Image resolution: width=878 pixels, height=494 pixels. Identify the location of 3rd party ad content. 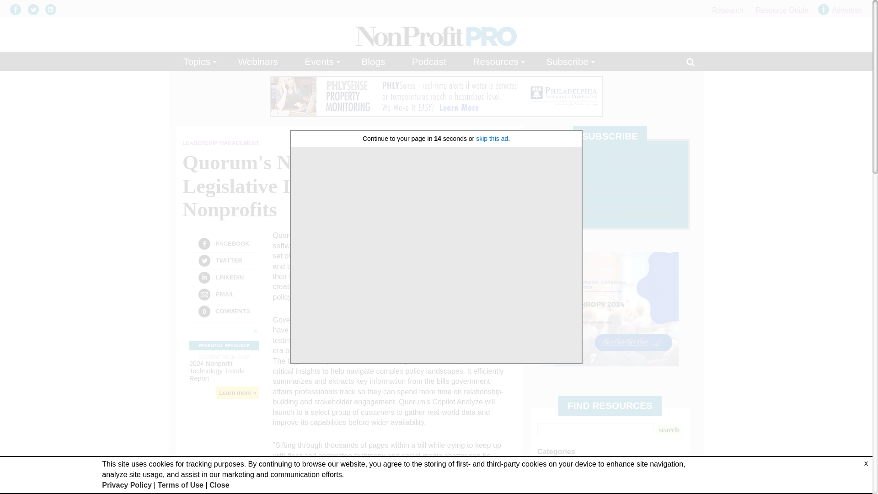
(610, 309).